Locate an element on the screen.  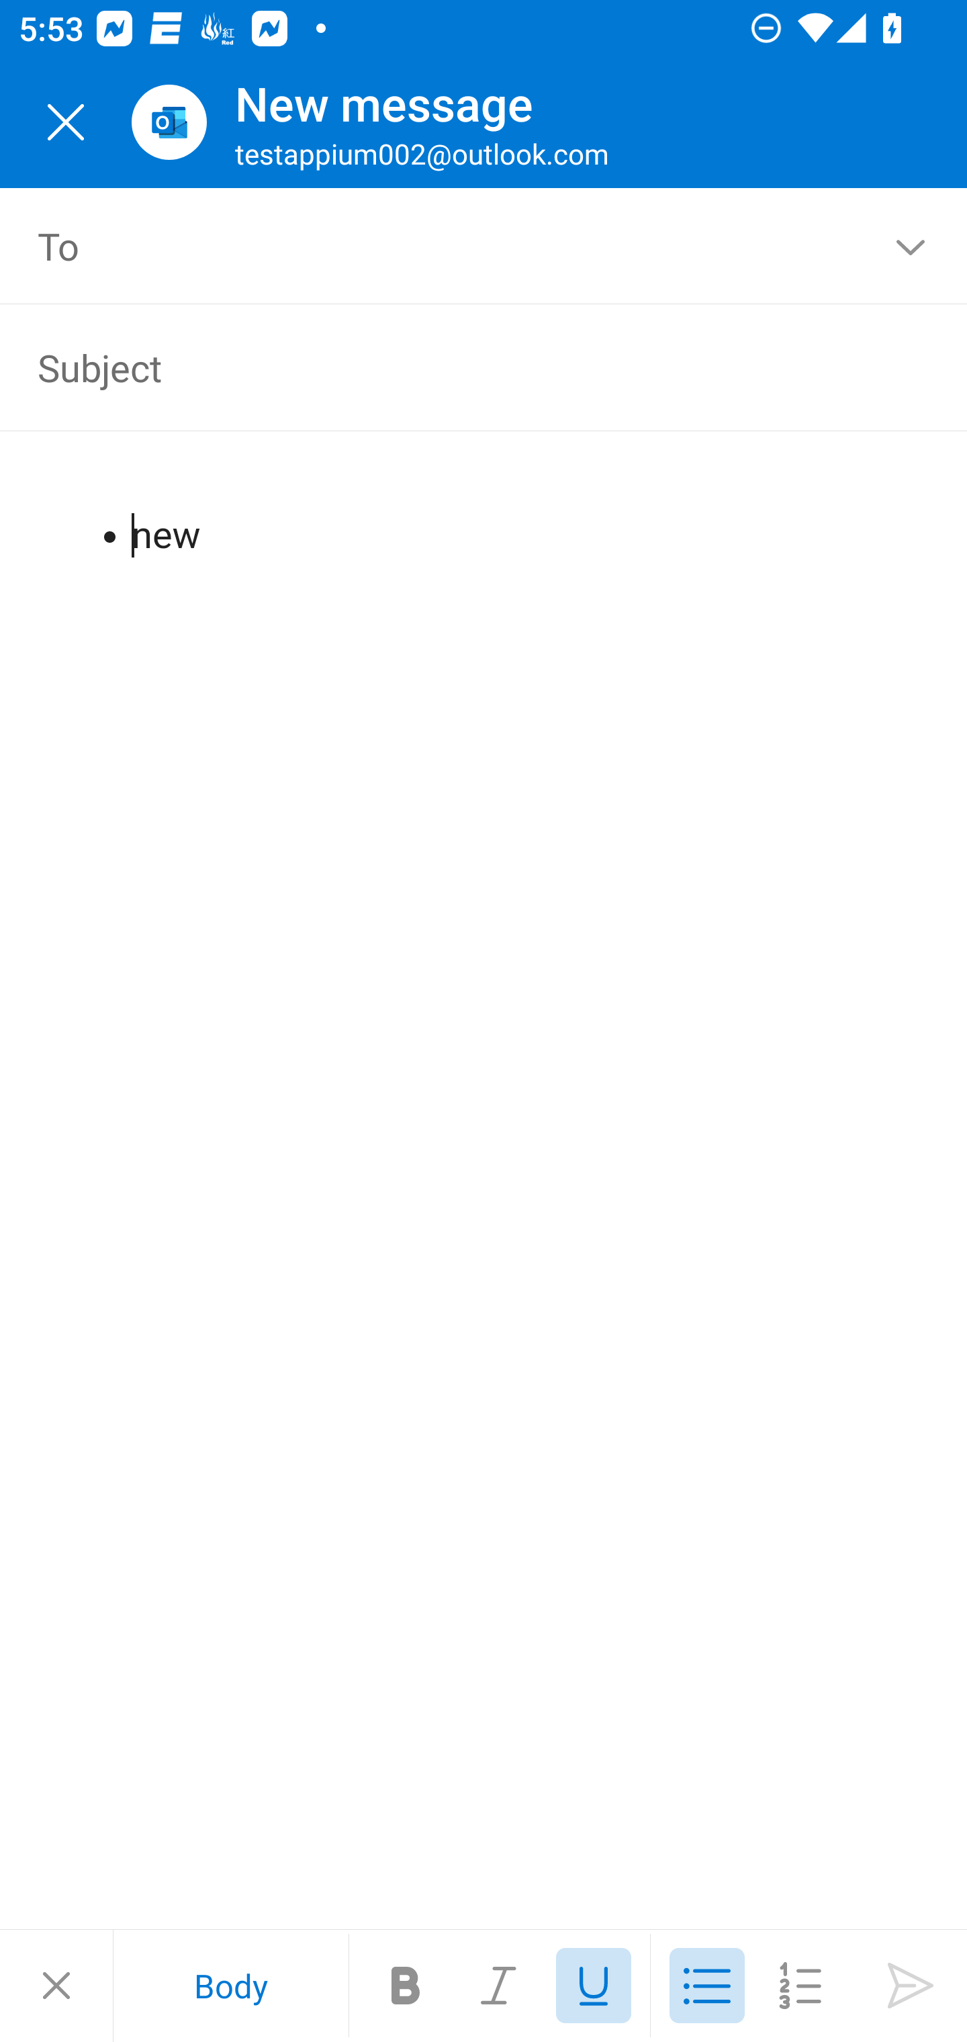
Send is located at coordinates (911, 1986).